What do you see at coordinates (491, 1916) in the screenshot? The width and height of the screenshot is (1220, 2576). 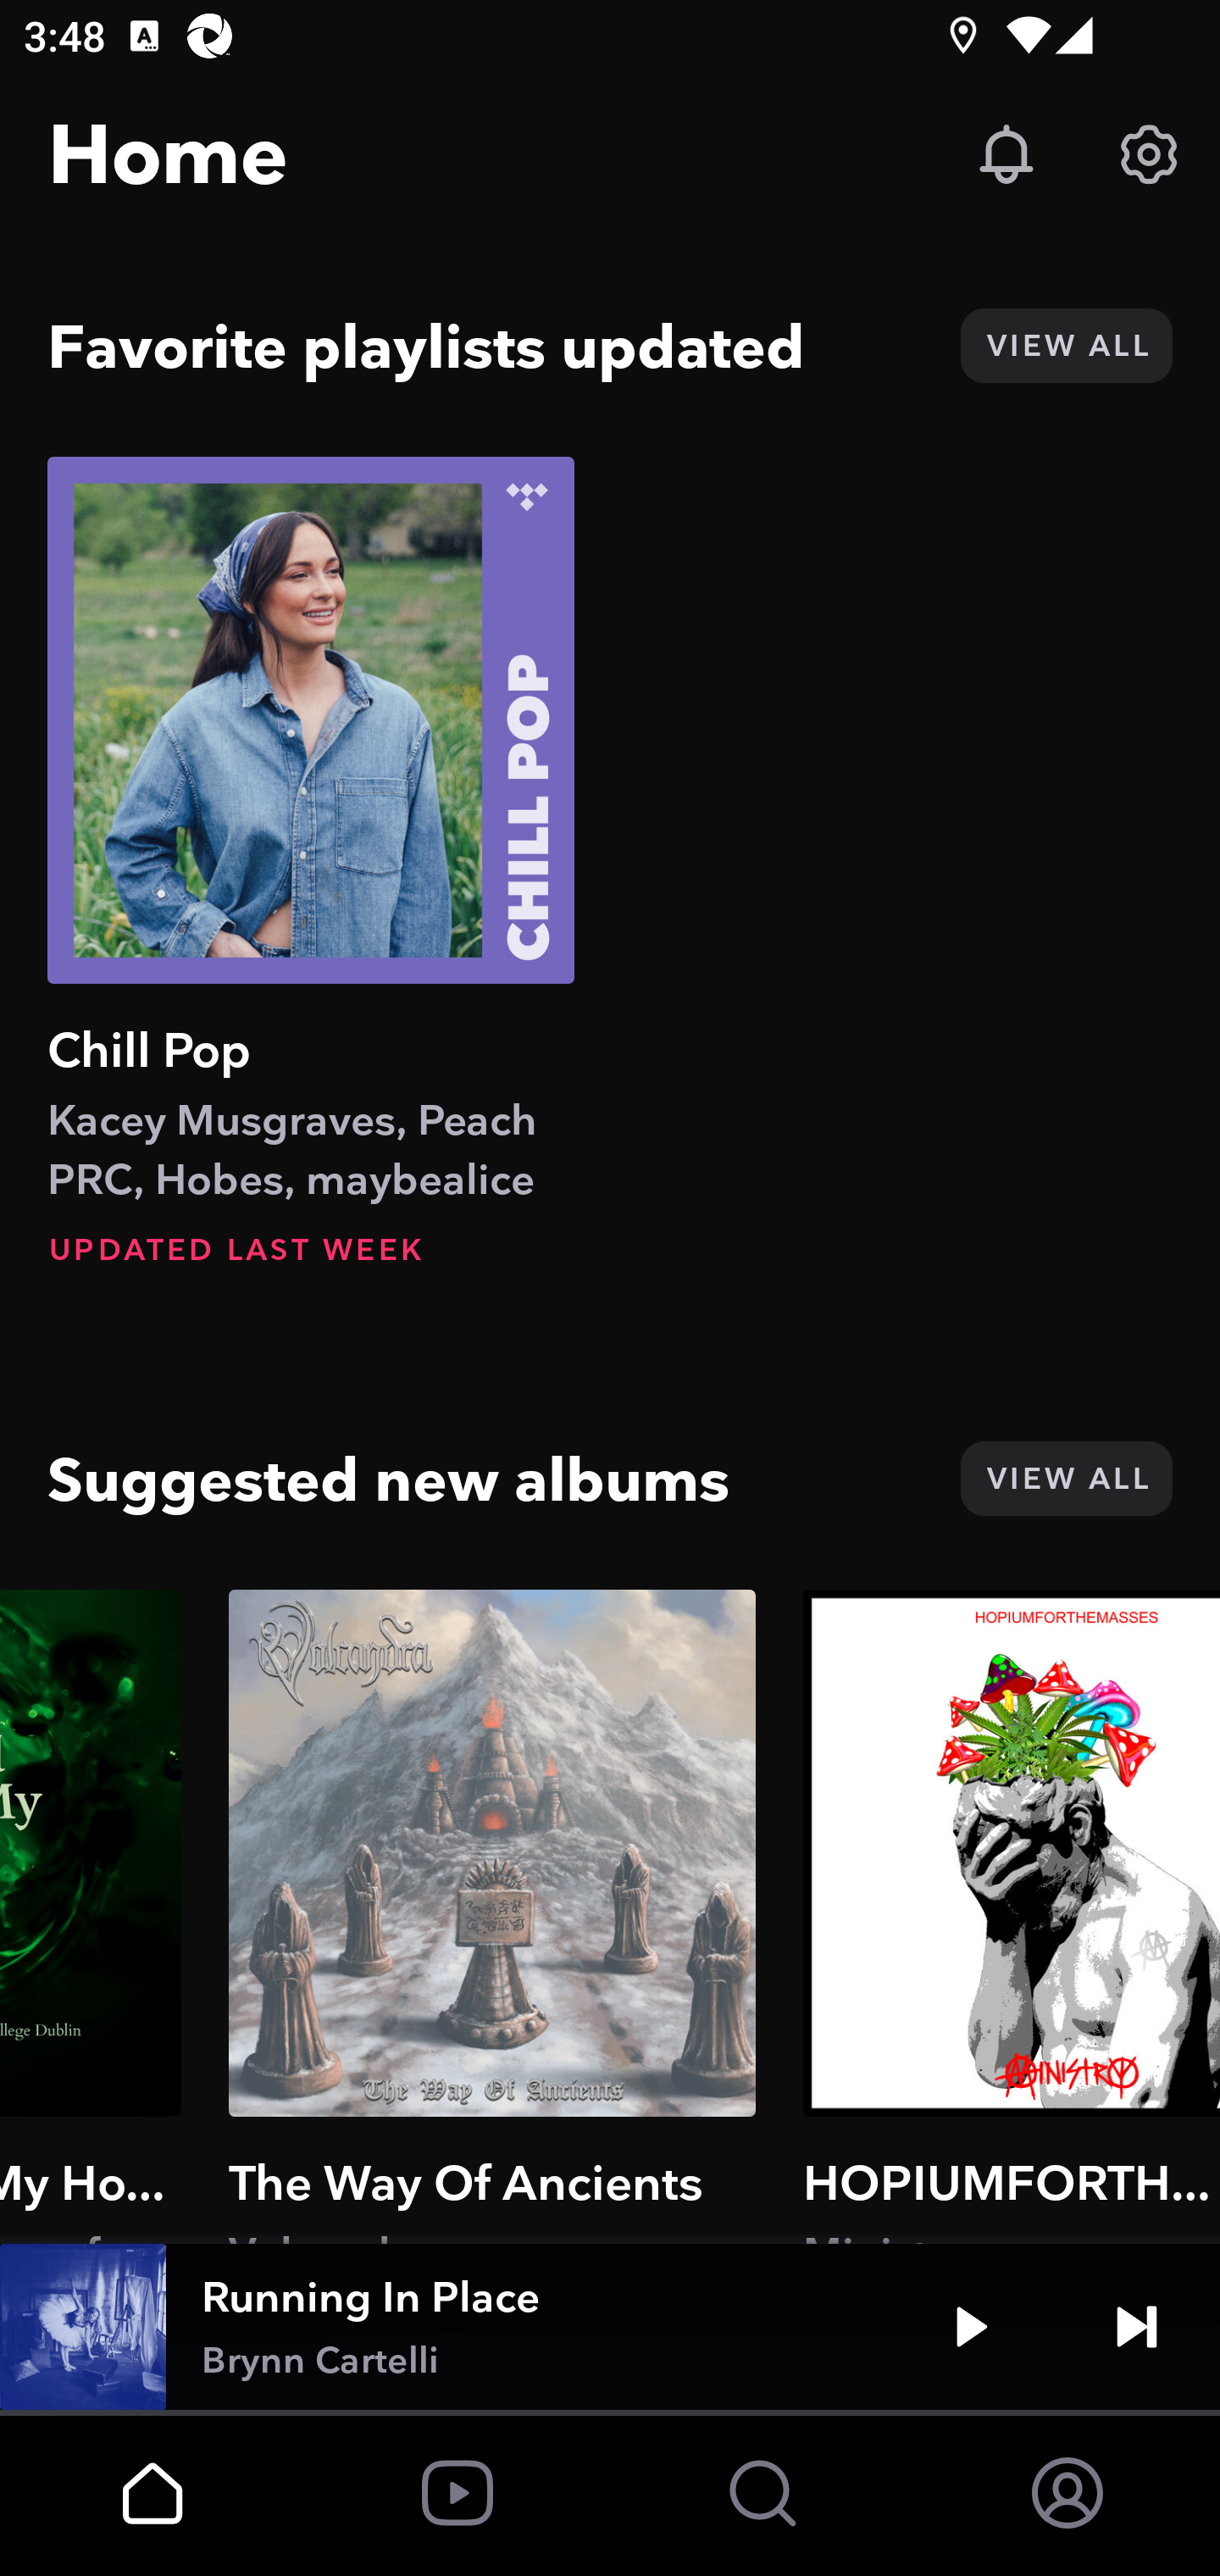 I see `The Way Of Ancients Volcandra` at bounding box center [491, 1916].